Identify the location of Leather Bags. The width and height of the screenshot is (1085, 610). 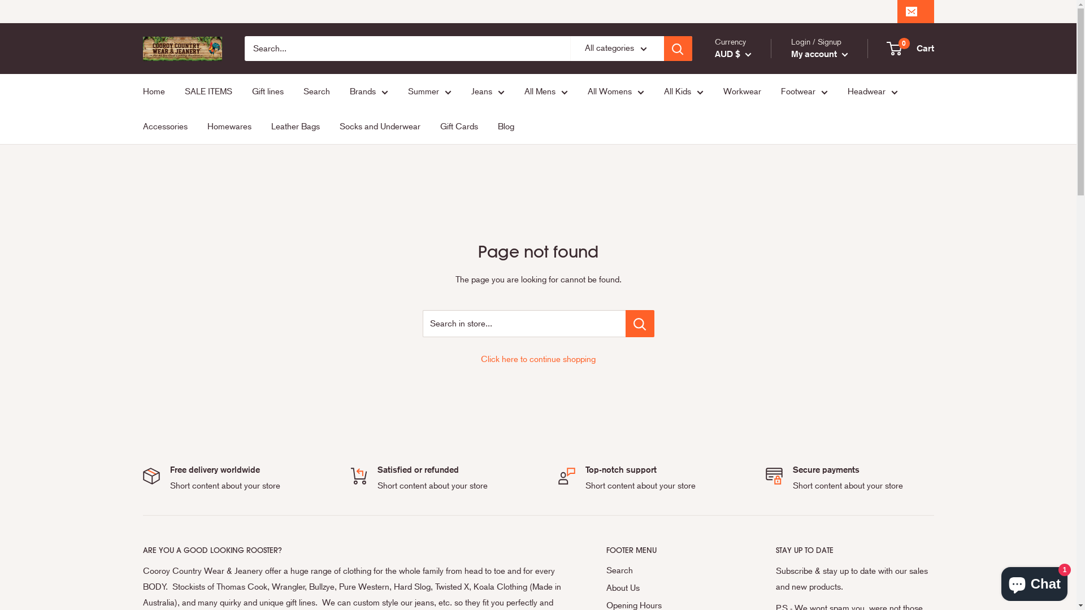
(296, 127).